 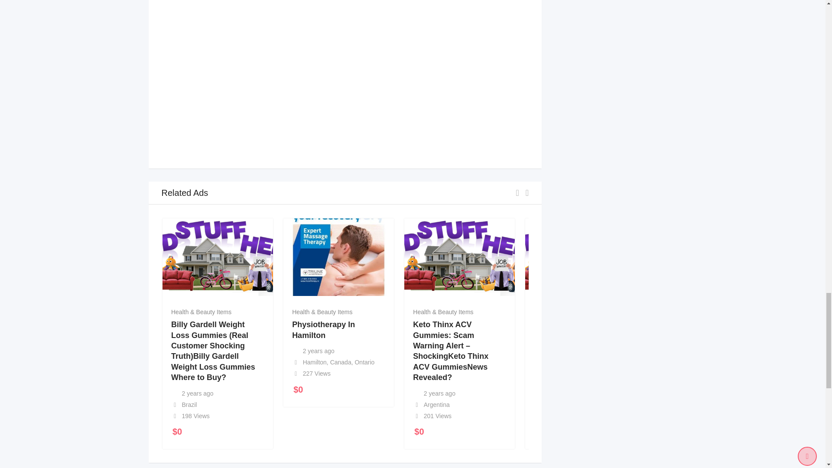 I want to click on Physiotherapy In Hamilton, so click(x=323, y=329).